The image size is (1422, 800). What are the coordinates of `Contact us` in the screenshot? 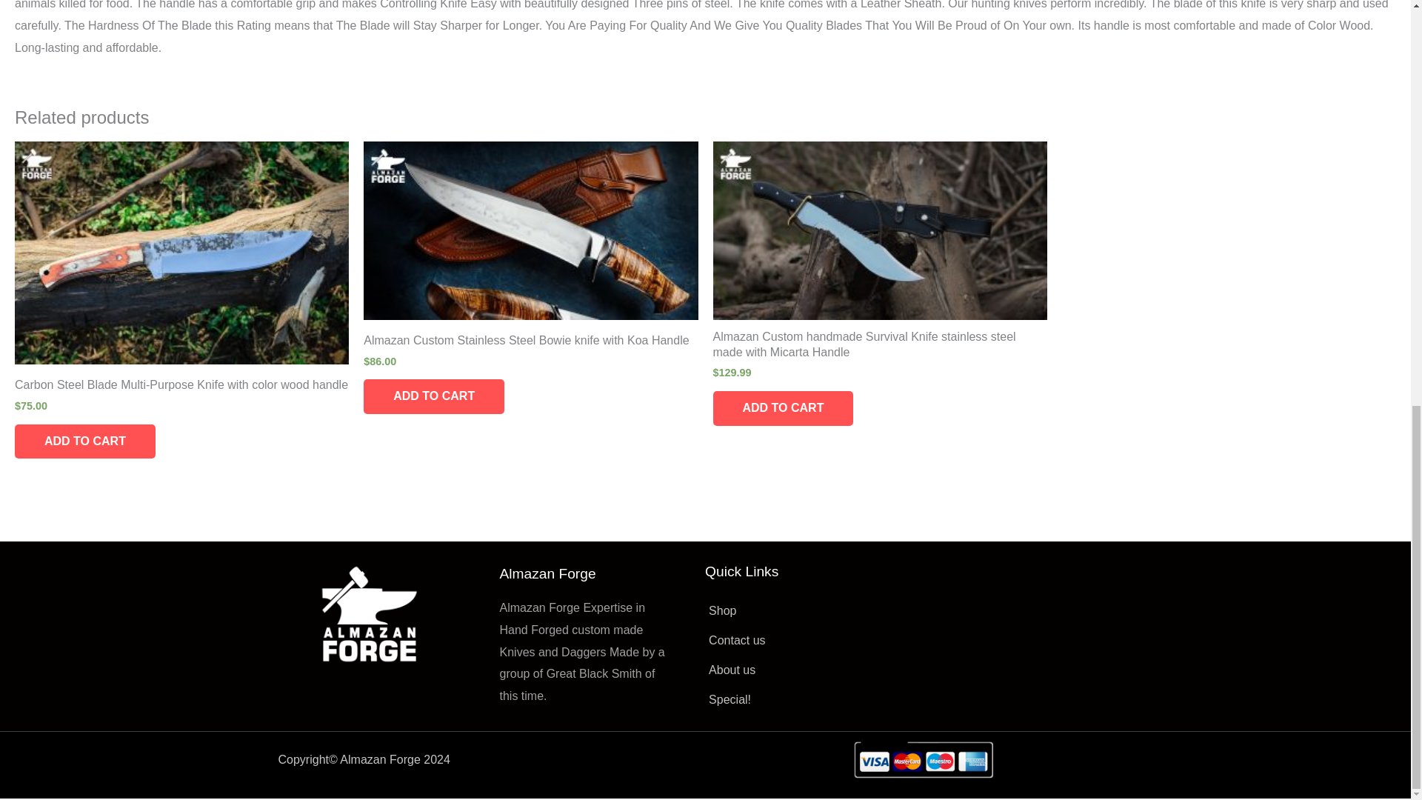 It's located at (819, 640).